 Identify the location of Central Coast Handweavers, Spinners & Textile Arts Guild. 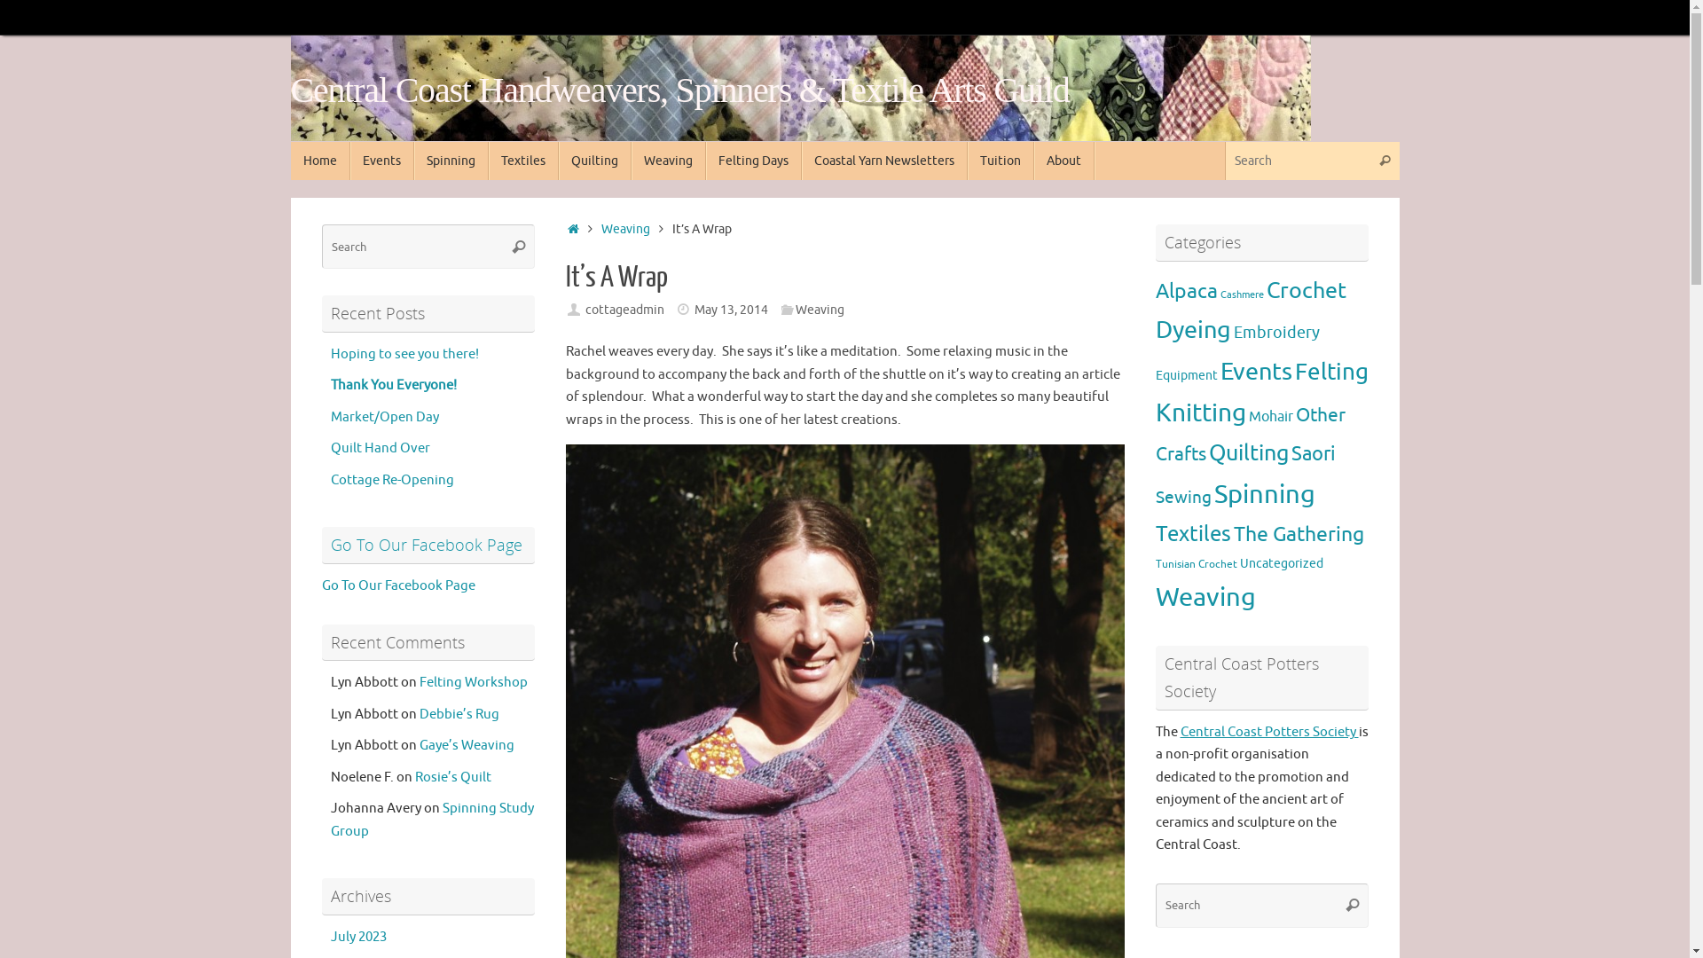
(680, 90).